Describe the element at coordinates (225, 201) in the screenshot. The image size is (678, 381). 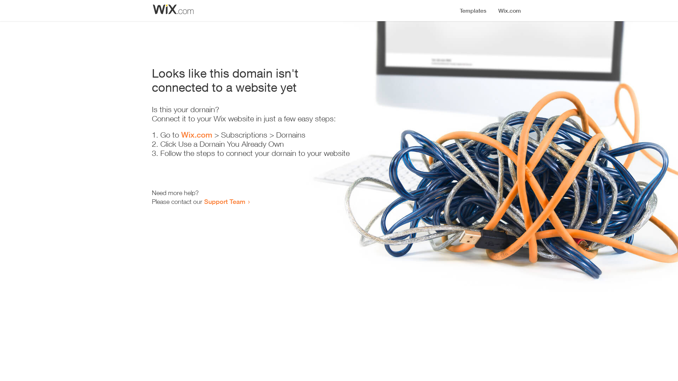
I see `Support Team` at that location.